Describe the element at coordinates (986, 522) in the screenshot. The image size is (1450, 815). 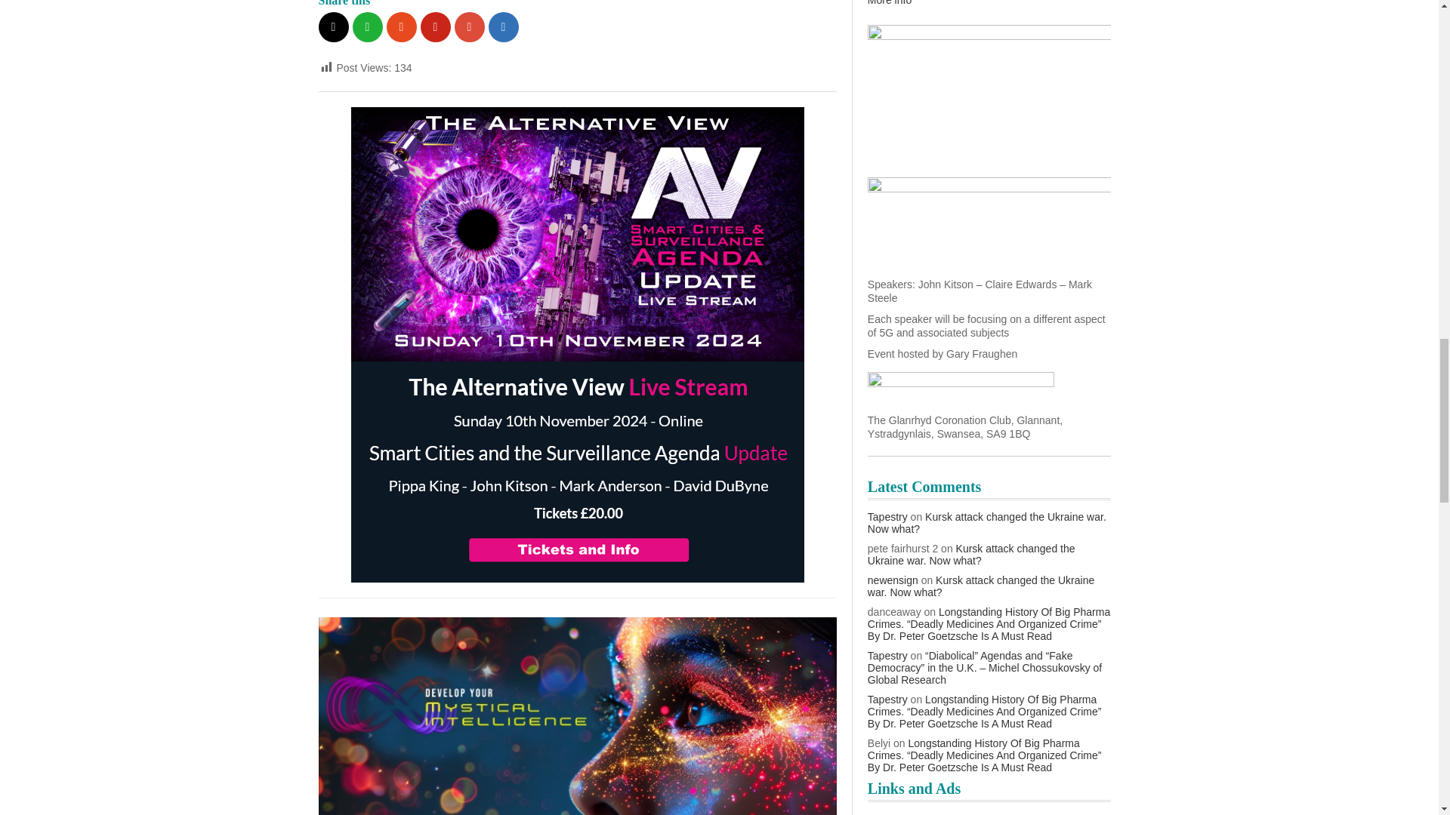
I see `Kursk attack changed the Ukraine war. Now what?` at that location.